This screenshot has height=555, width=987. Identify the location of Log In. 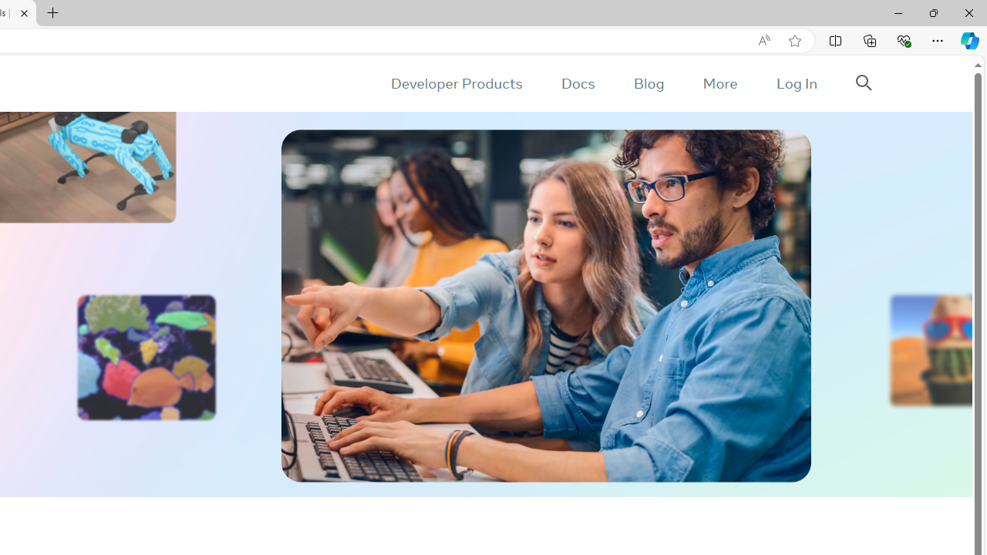
(796, 83).